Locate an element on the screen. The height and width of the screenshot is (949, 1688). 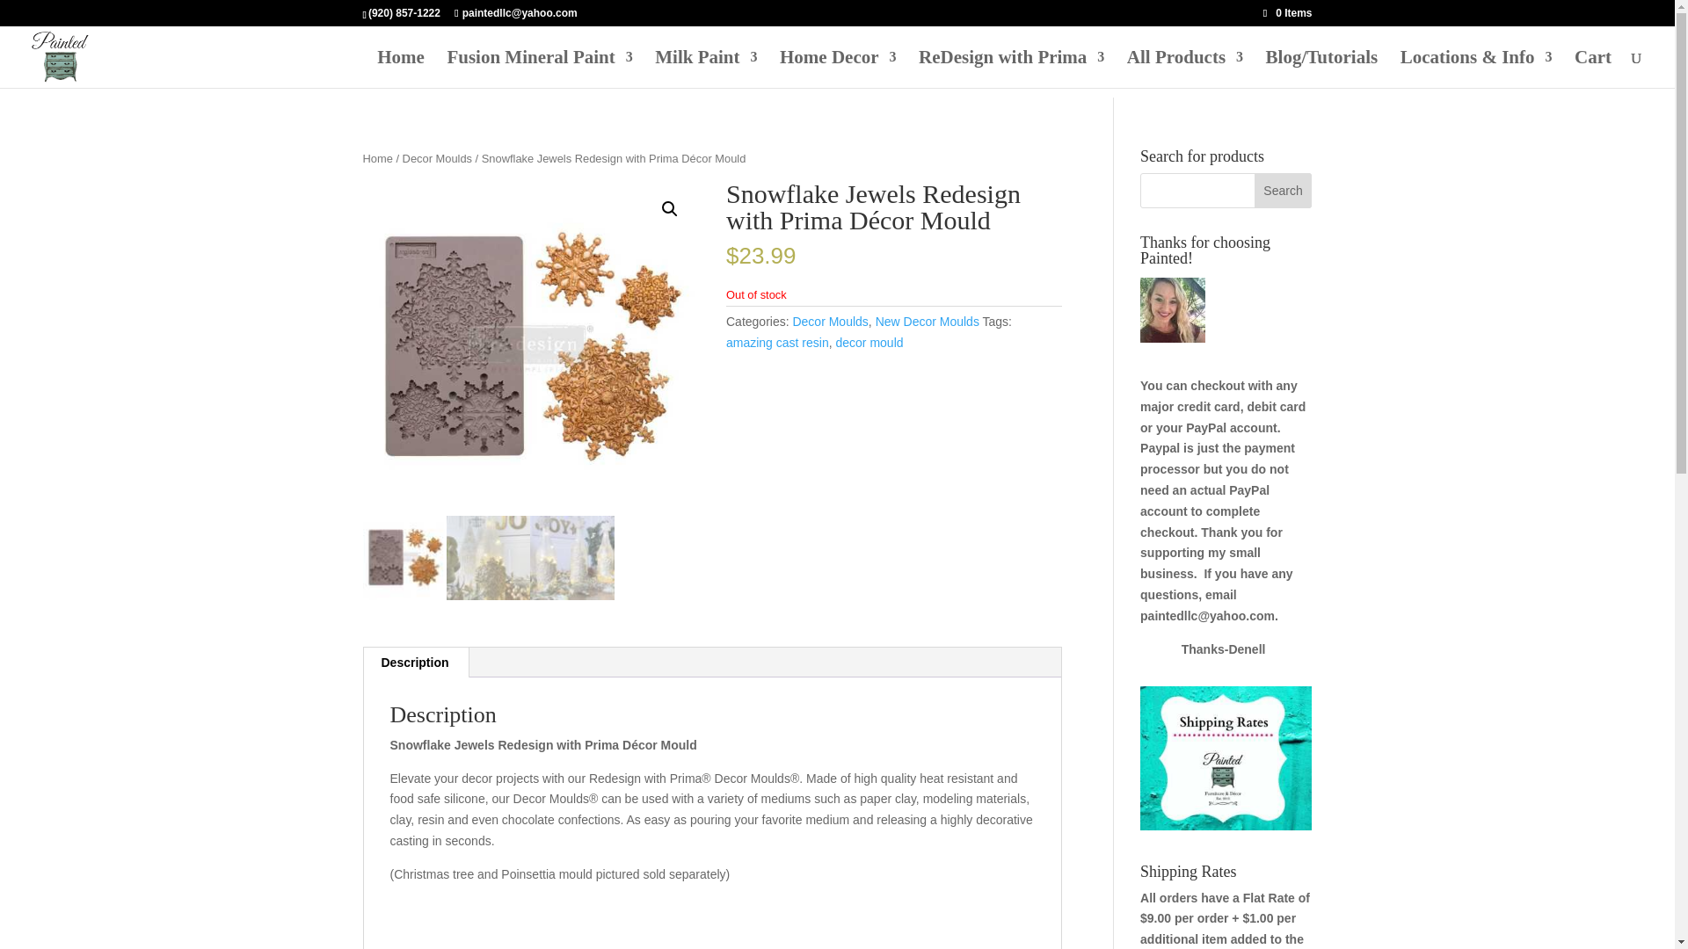
Home all about Painted is located at coordinates (401, 69).